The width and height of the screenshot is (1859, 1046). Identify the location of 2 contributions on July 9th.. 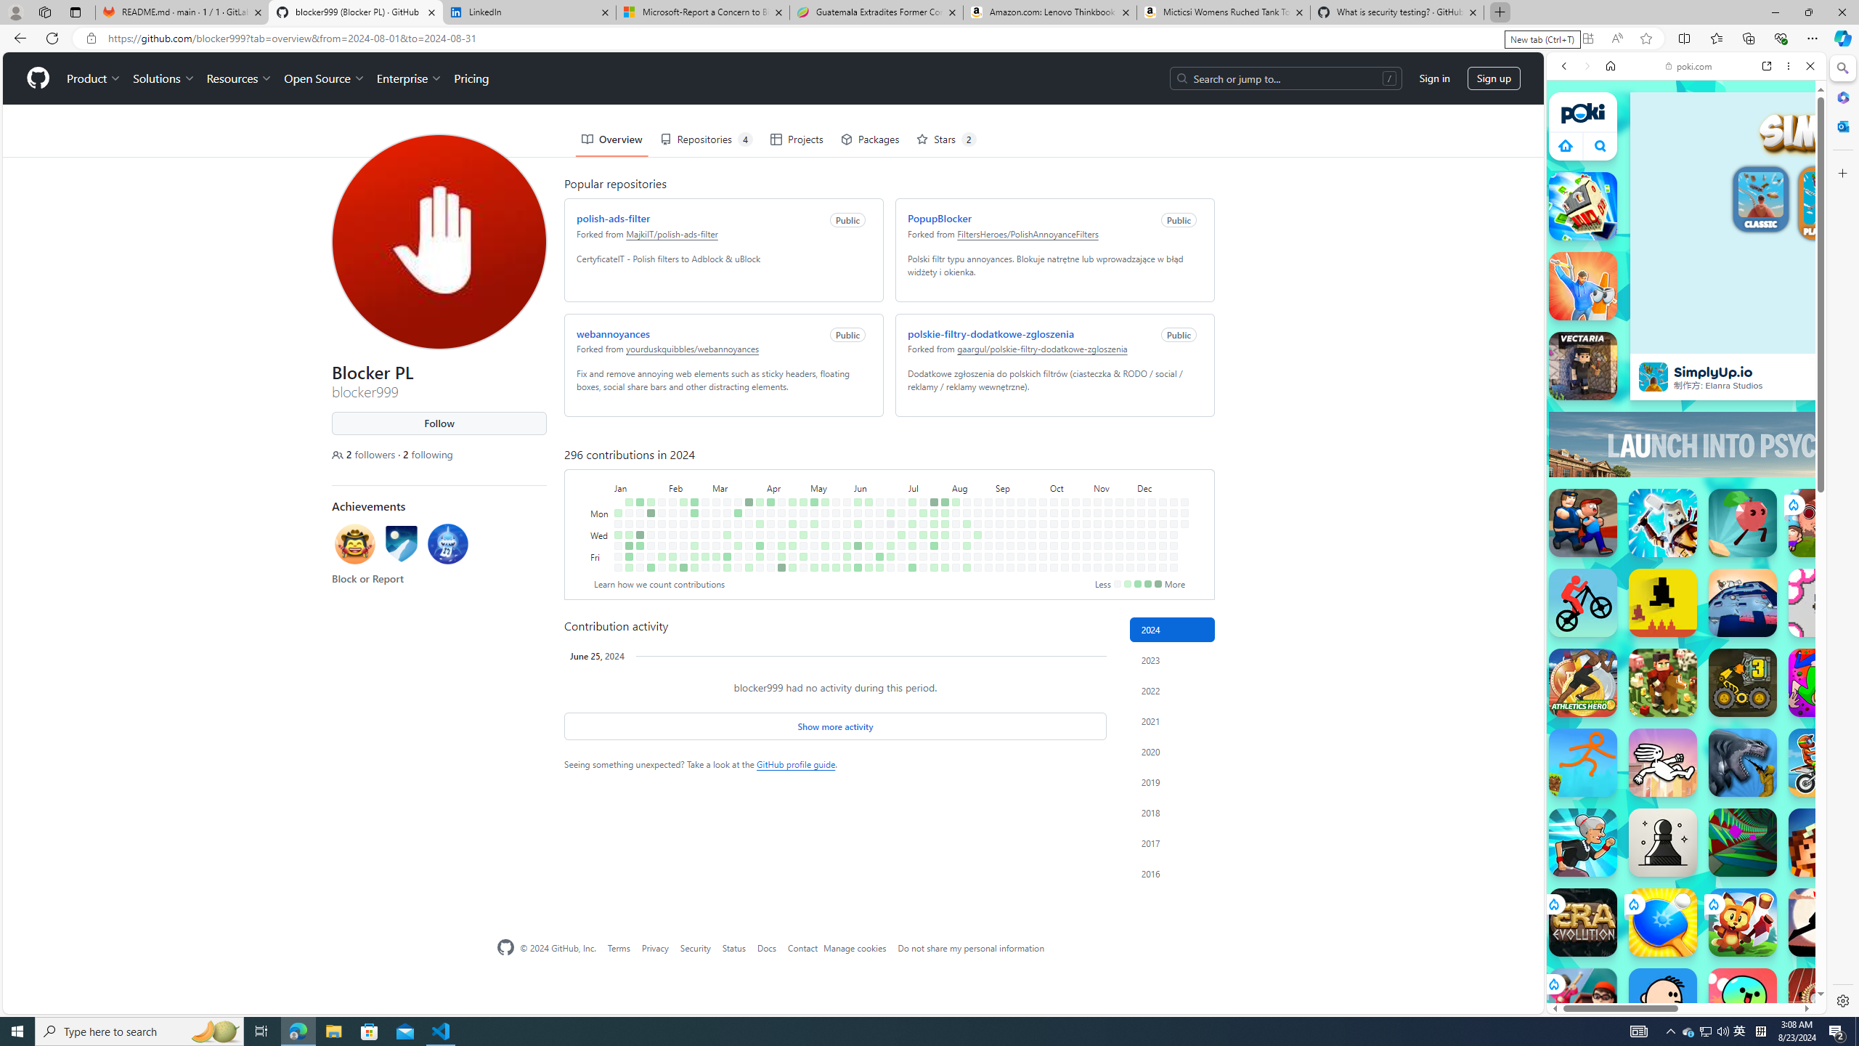
(912, 524).